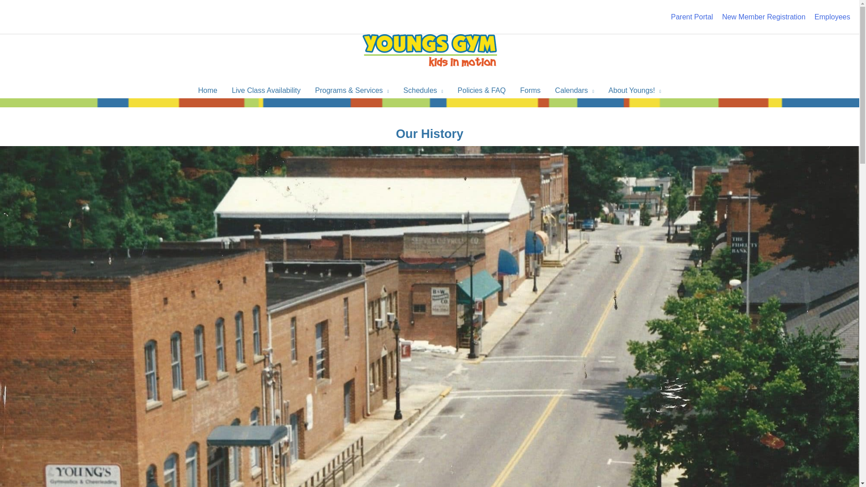 The width and height of the screenshot is (866, 487). What do you see at coordinates (423, 90) in the screenshot?
I see `Schedules` at bounding box center [423, 90].